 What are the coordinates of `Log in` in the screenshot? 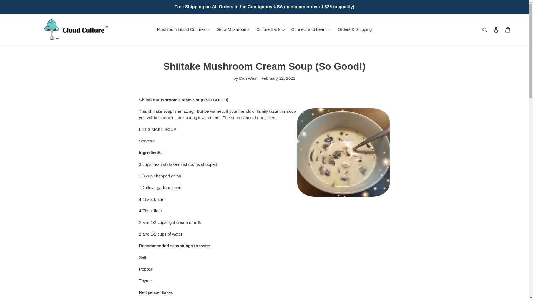 It's located at (496, 29).